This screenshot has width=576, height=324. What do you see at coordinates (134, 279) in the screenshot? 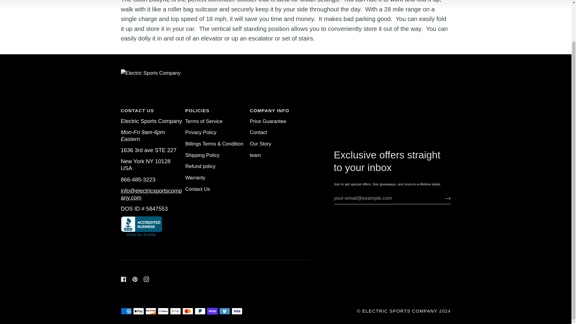
I see `Pinterest` at bounding box center [134, 279].